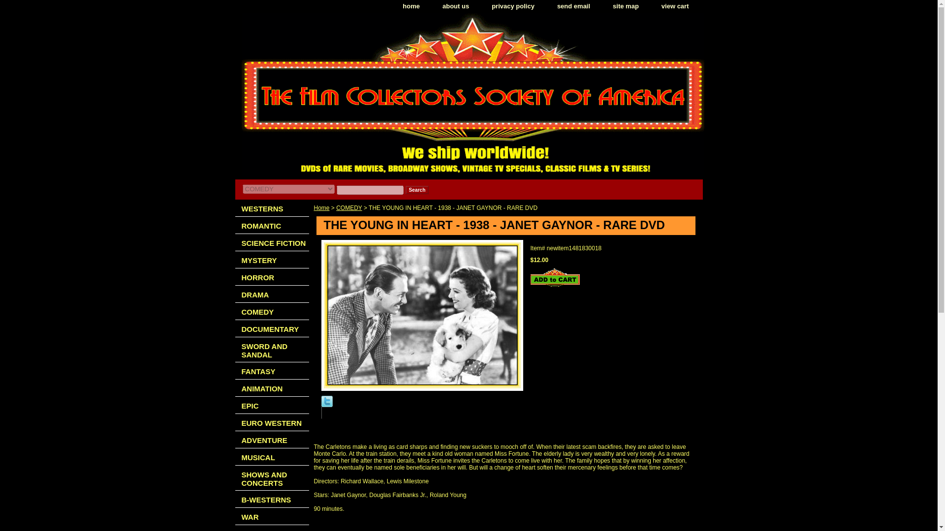 Image resolution: width=945 pixels, height=531 pixels. I want to click on DOCUMENTARY, so click(272, 328).